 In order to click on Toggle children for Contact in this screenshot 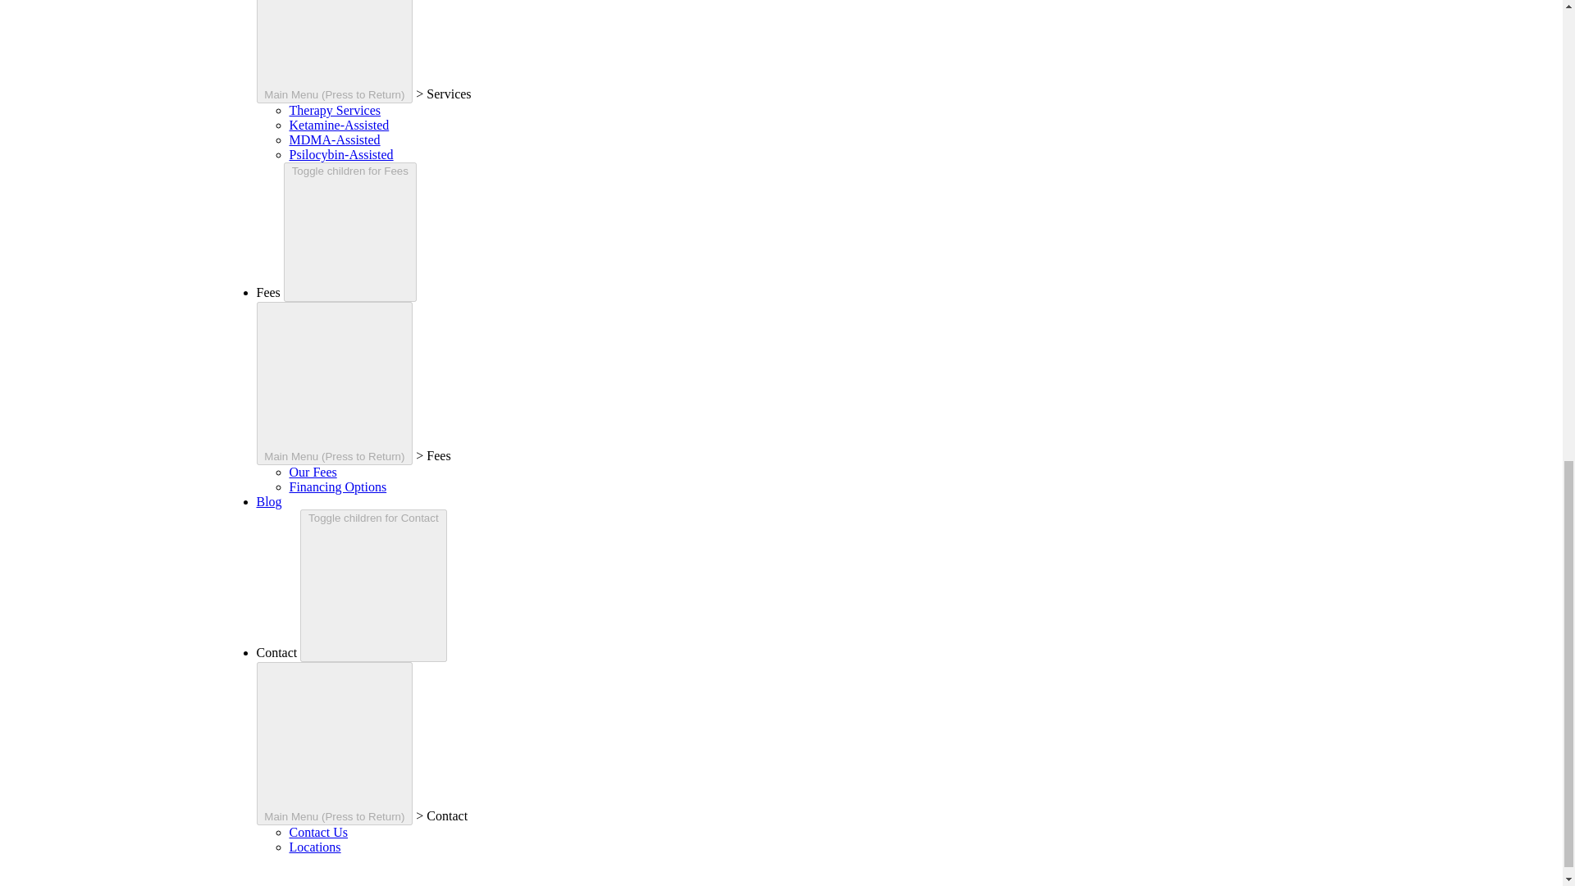, I will do `click(372, 586)`.